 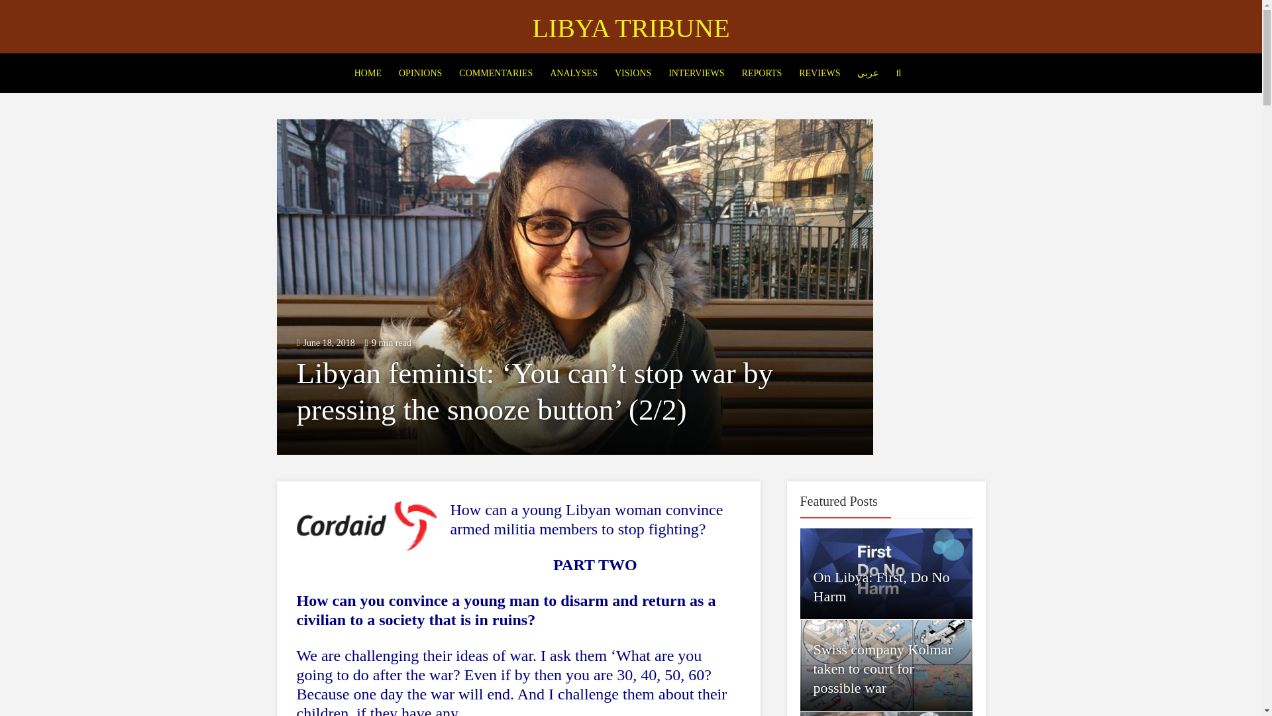 I want to click on Libya Tribune, so click(x=630, y=28).